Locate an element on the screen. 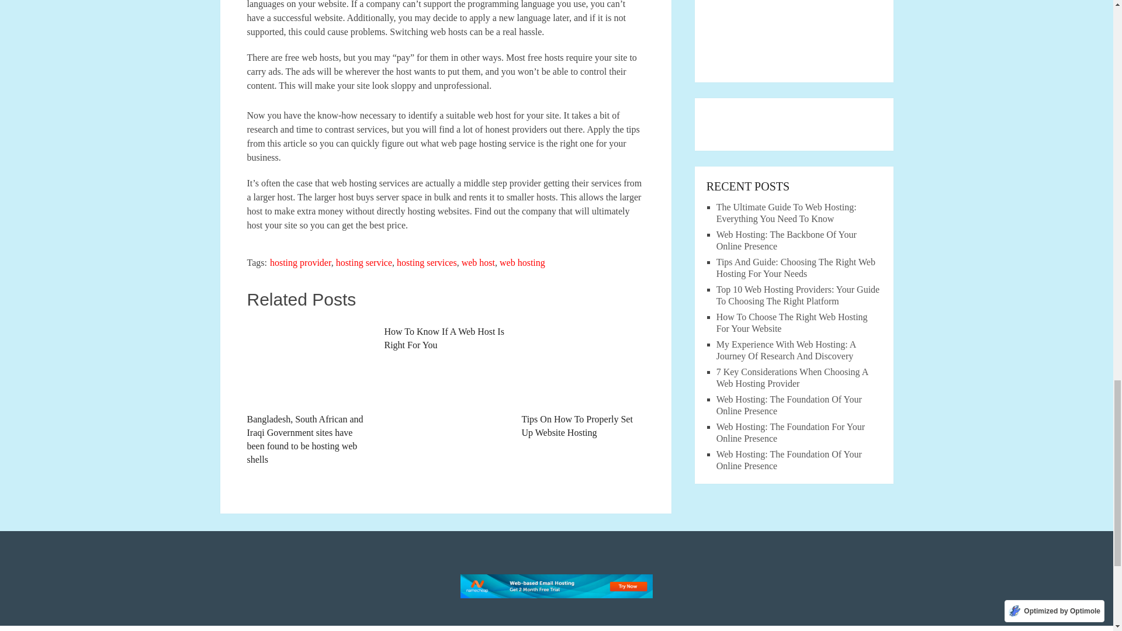  Tips On How To Properly Set Up Website Hosting is located at coordinates (583, 379).